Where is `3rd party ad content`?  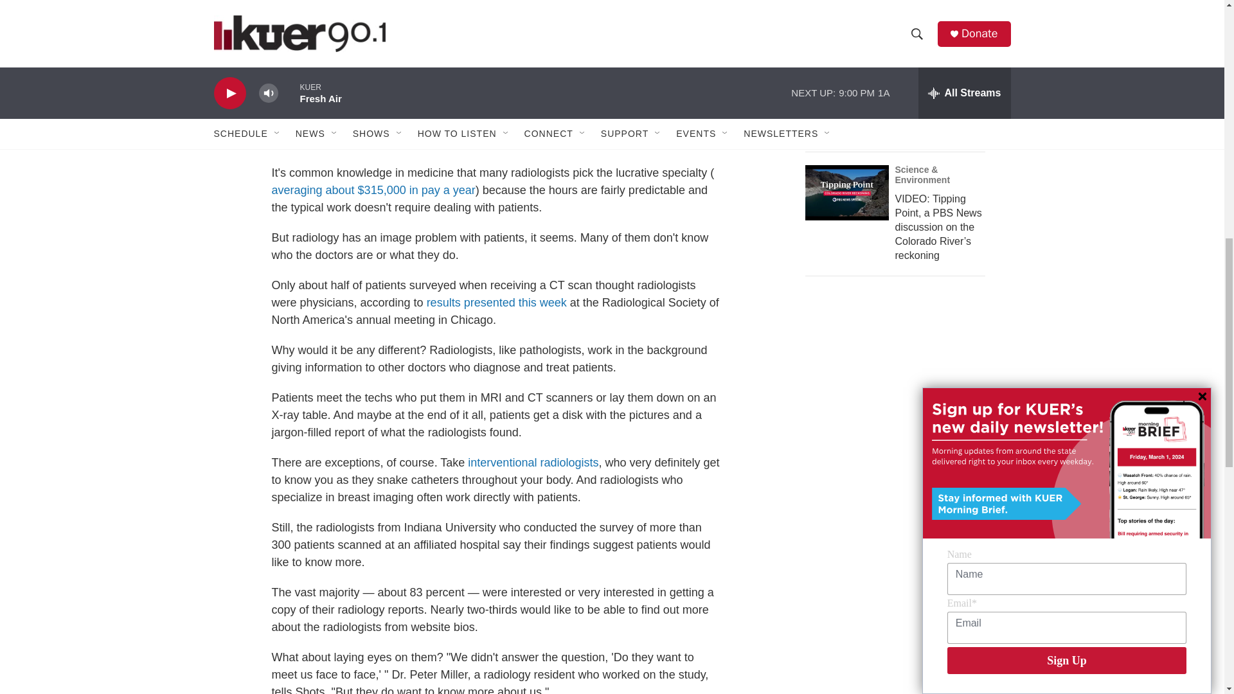 3rd party ad content is located at coordinates (900, 398).